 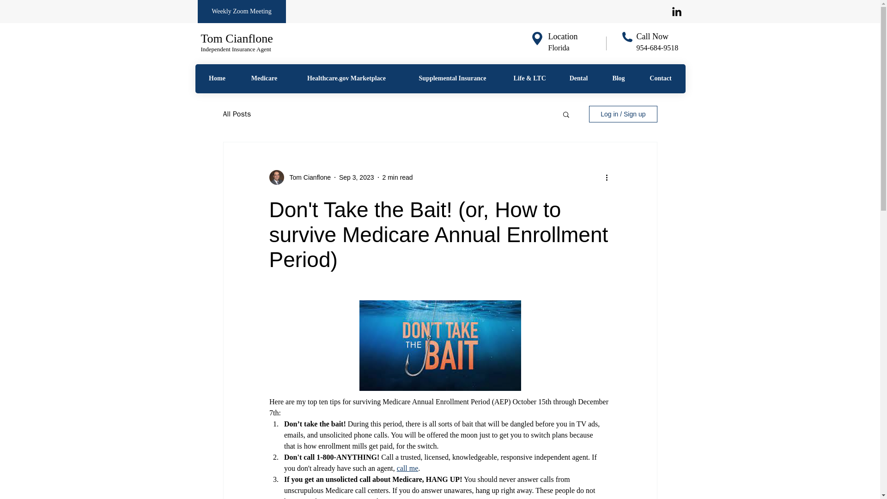 What do you see at coordinates (357, 177) in the screenshot?
I see `Sep 3, 2023` at bounding box center [357, 177].